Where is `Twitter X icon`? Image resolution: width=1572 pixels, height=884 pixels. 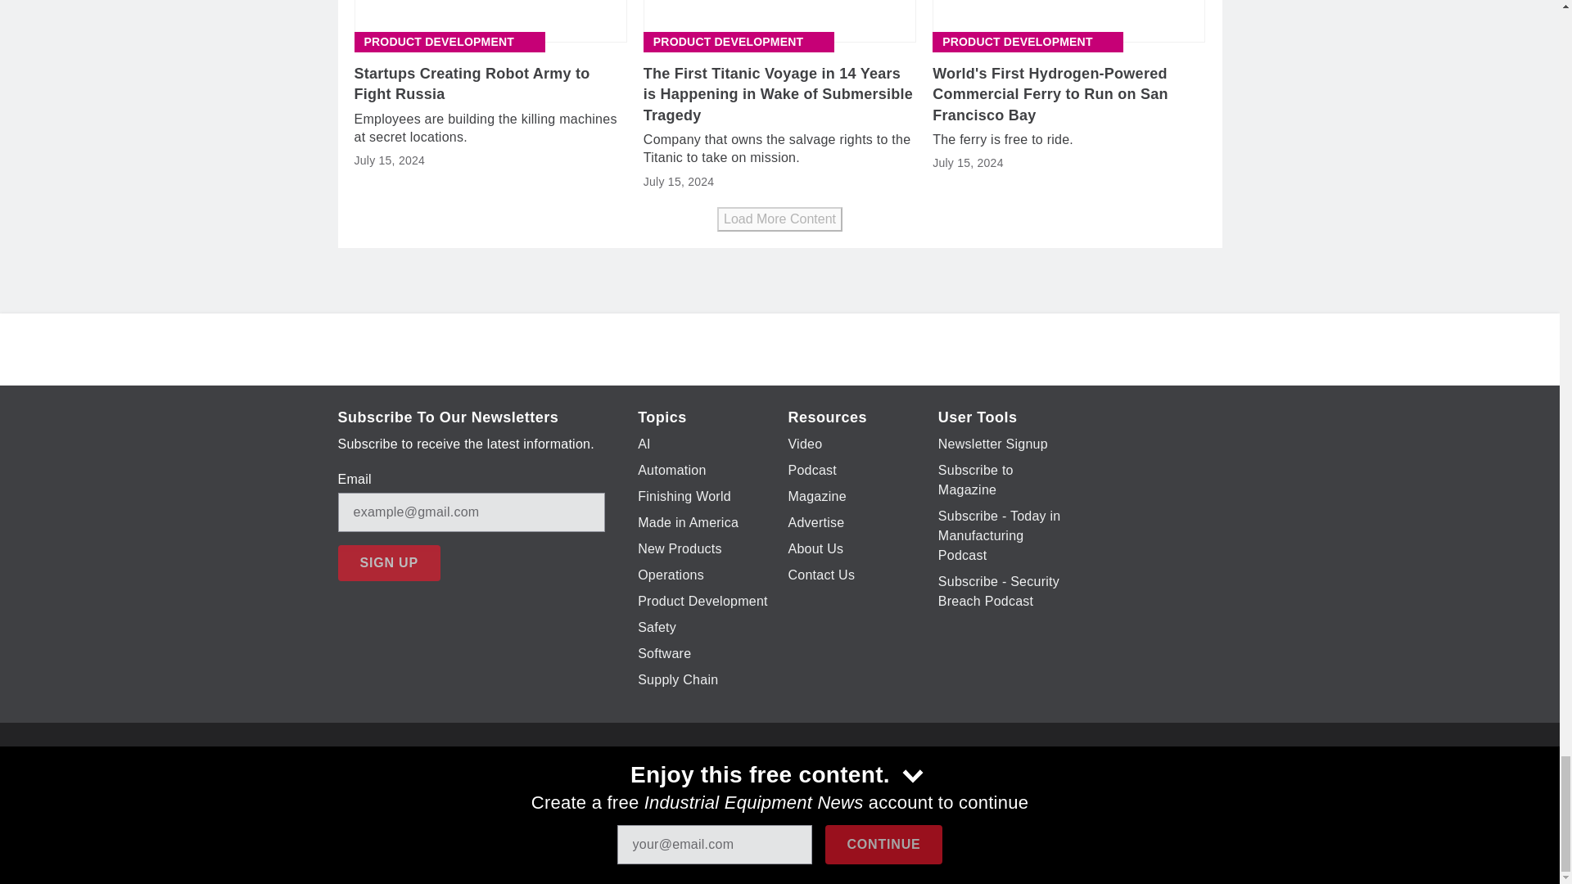
Twitter X icon is located at coordinates (709, 784).